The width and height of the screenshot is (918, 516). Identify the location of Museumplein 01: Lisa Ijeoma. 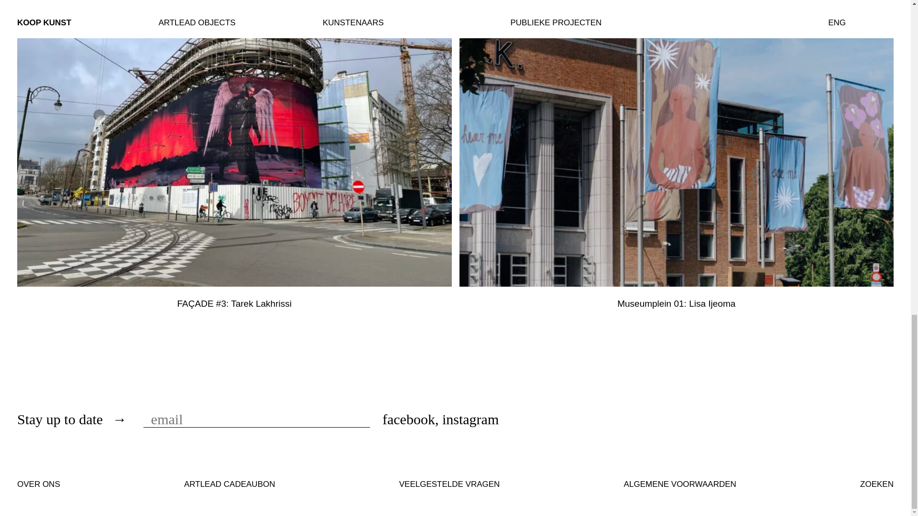
(676, 303).